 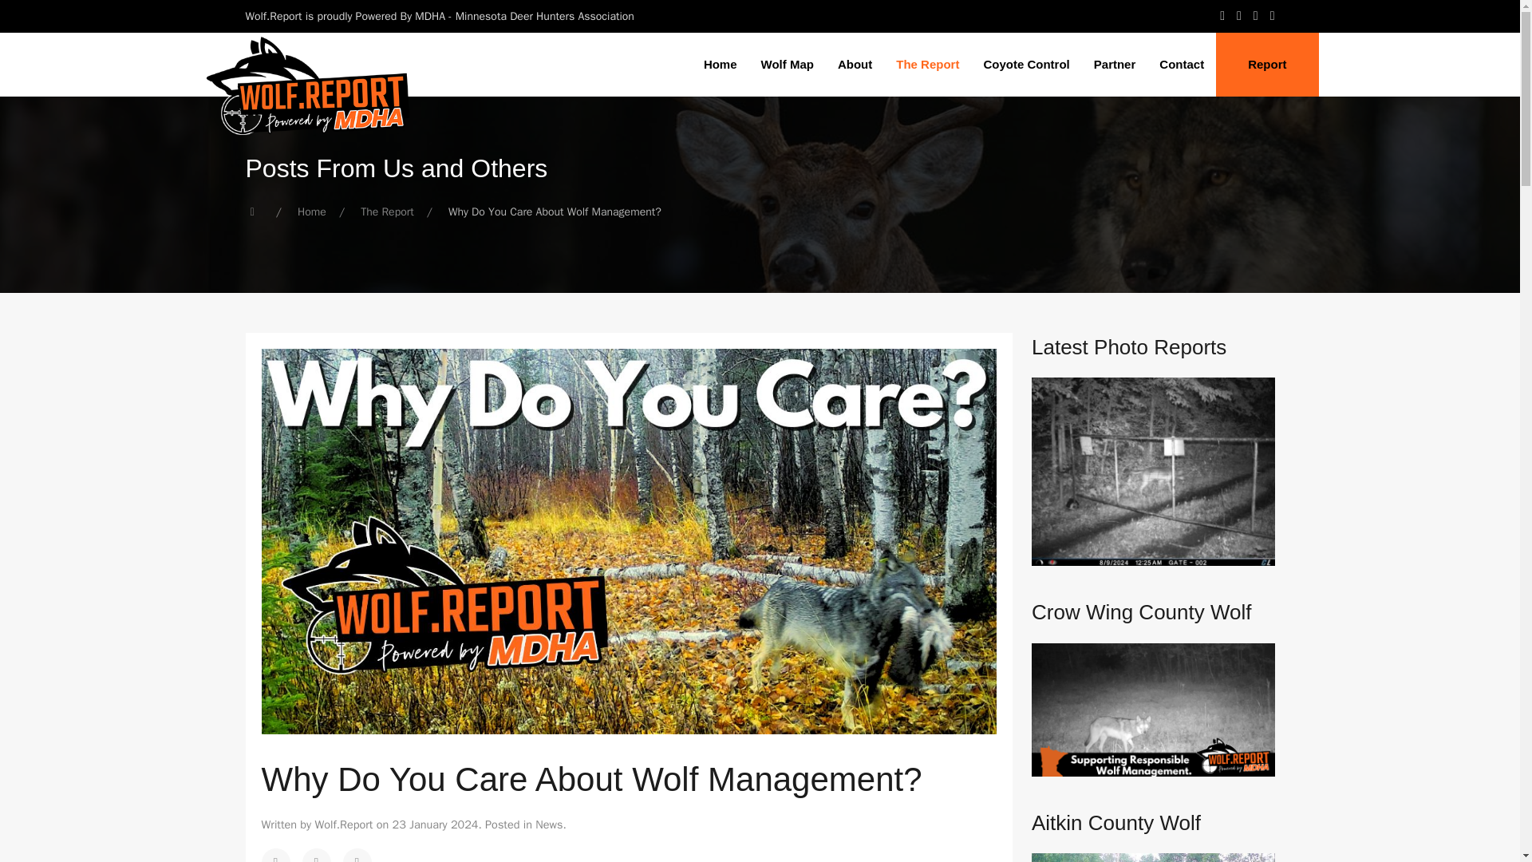 What do you see at coordinates (1026, 64) in the screenshot?
I see `Coyote Control` at bounding box center [1026, 64].